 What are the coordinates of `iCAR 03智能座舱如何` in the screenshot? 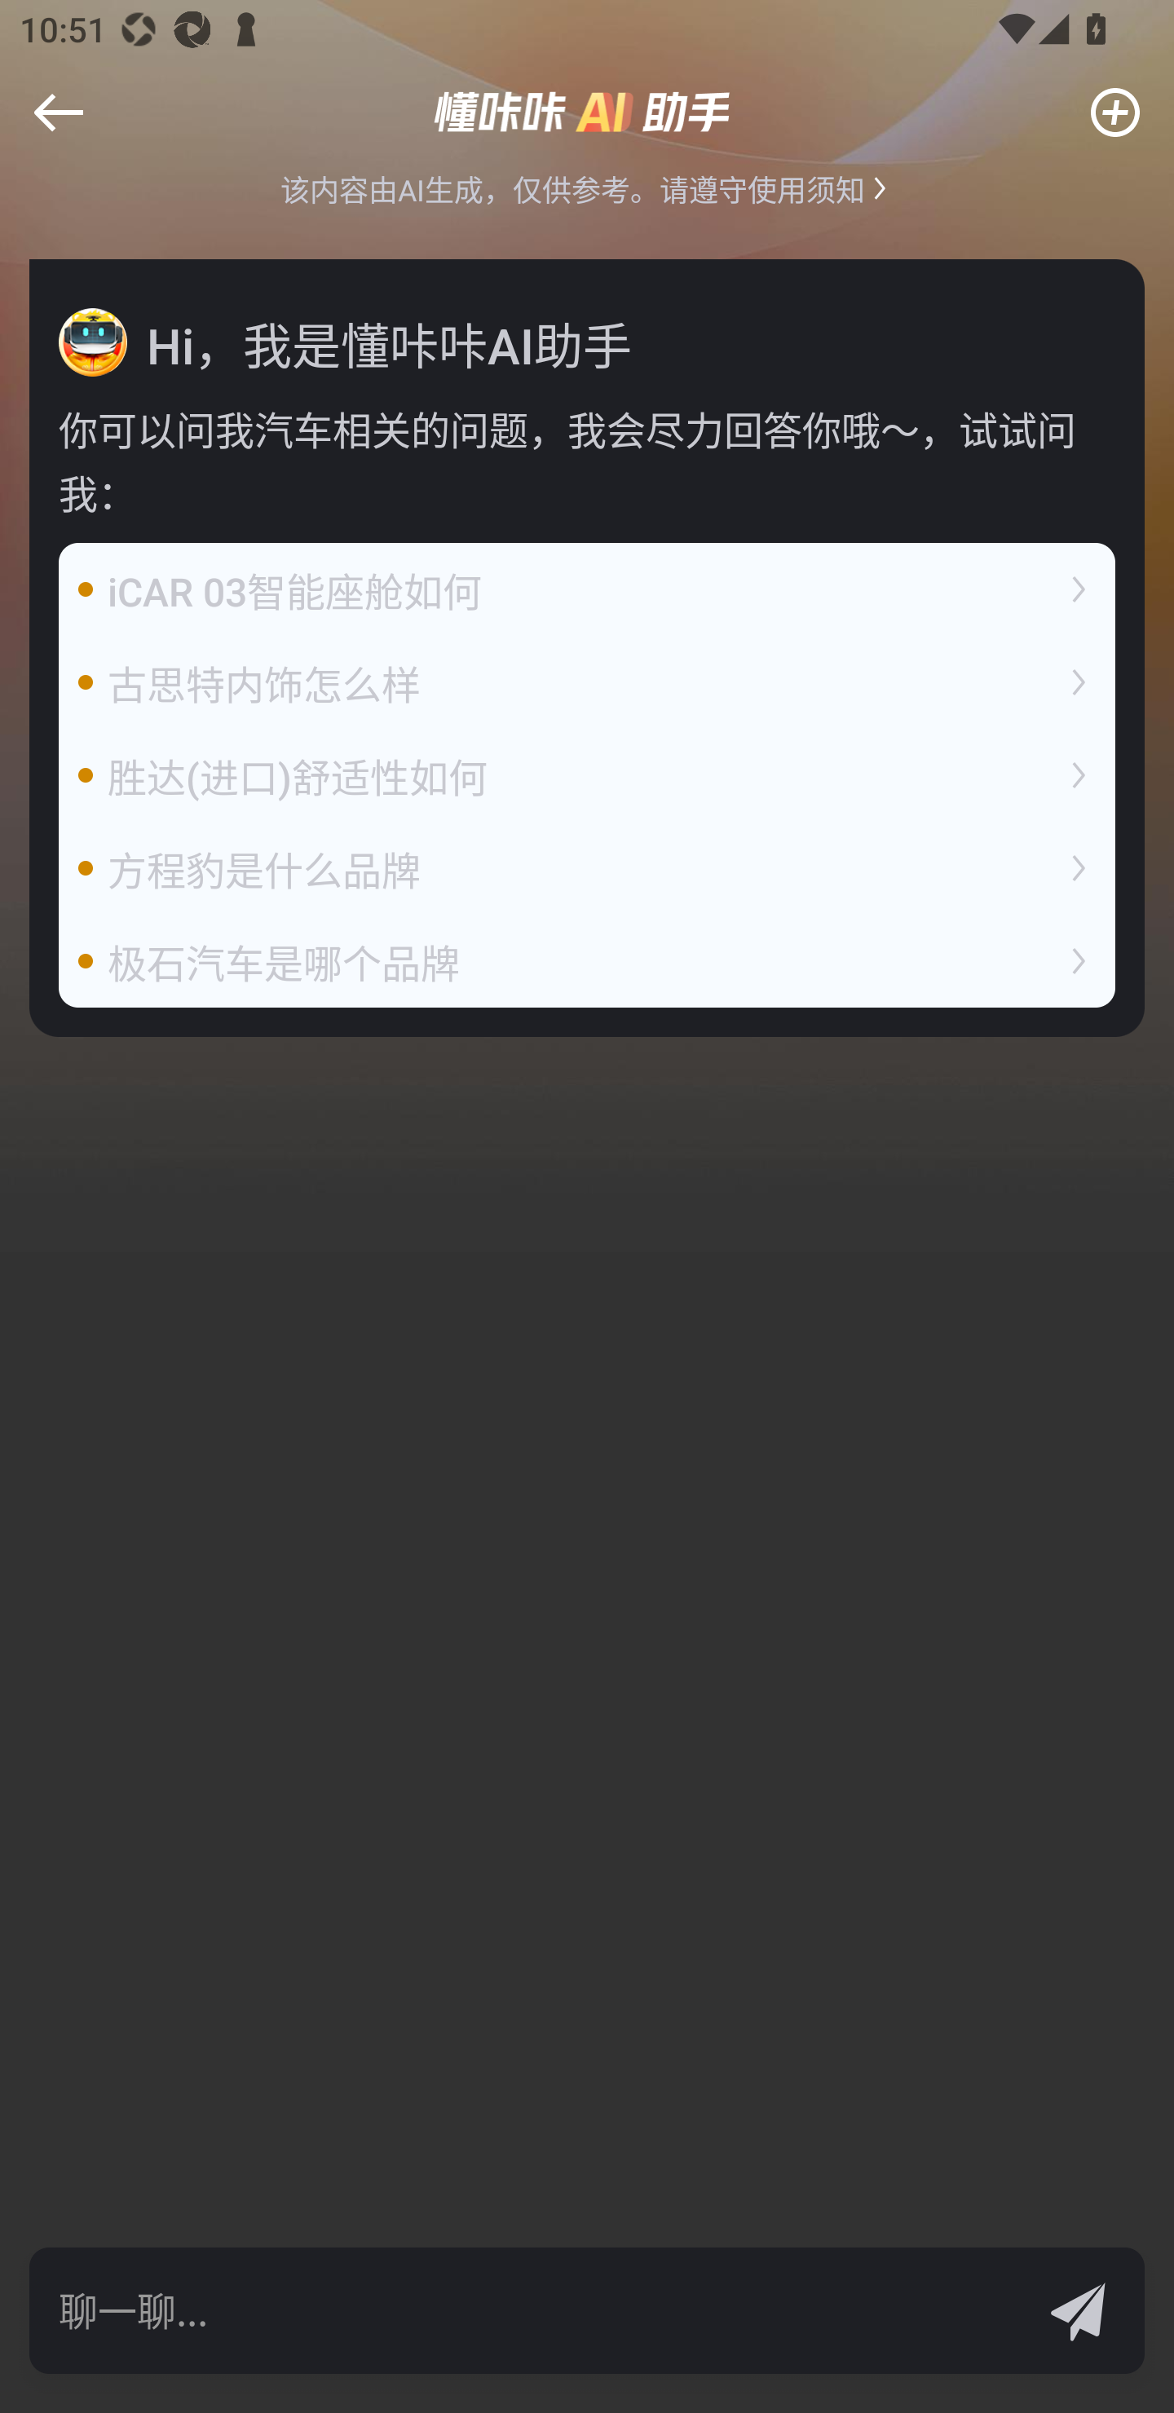 It's located at (587, 590).